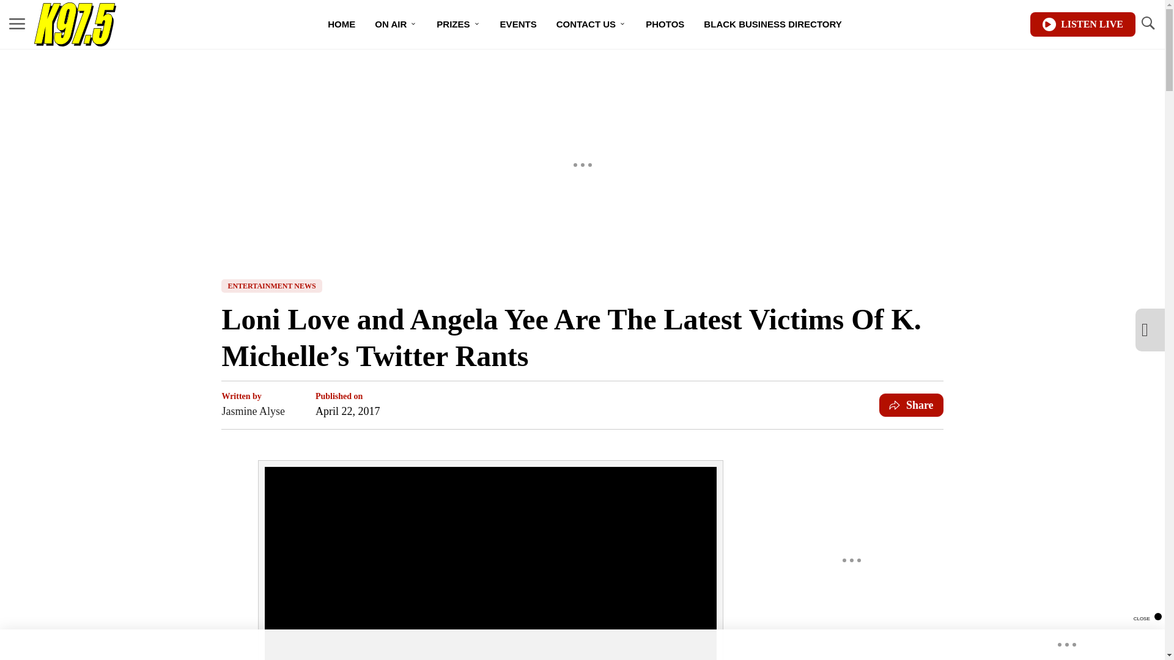 Image resolution: width=1174 pixels, height=660 pixels. Describe the element at coordinates (253, 411) in the screenshot. I see `Jasmine Alyse` at that location.